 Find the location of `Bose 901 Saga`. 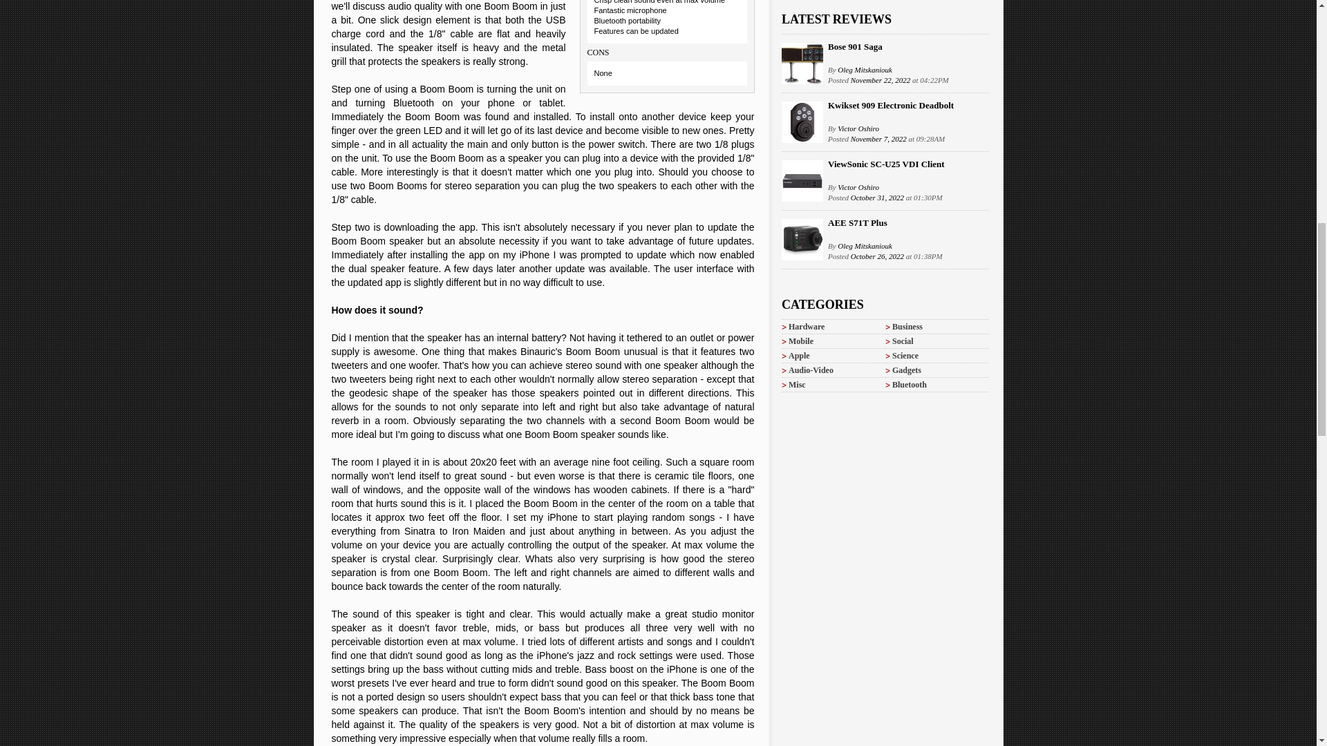

Bose 901 Saga is located at coordinates (855, 46).